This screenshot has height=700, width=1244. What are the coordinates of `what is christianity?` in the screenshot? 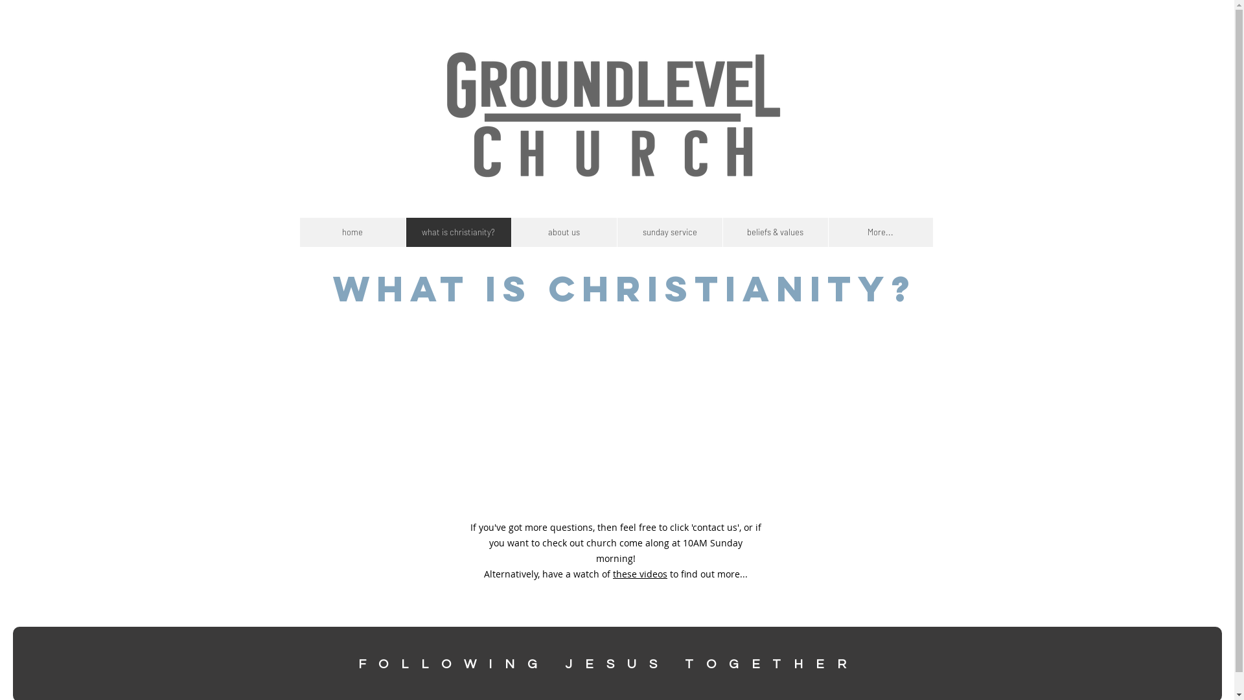 It's located at (459, 232).